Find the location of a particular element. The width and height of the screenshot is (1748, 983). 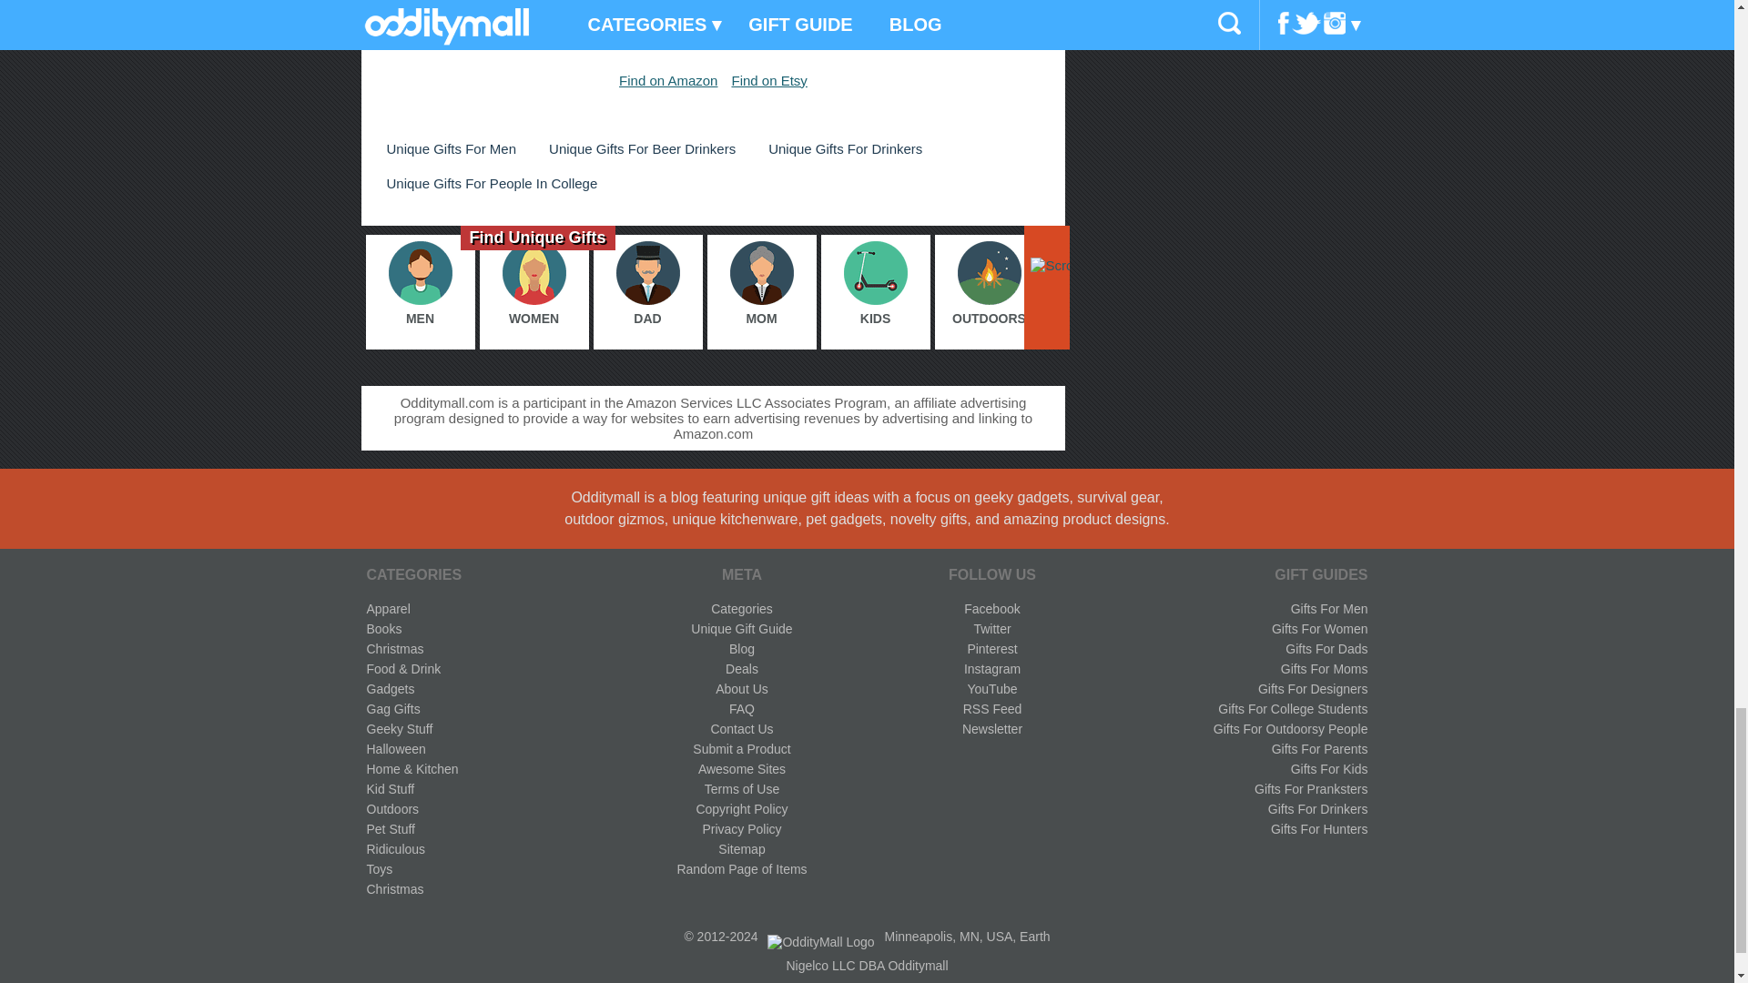

Find on Amazon is located at coordinates (667, 80).